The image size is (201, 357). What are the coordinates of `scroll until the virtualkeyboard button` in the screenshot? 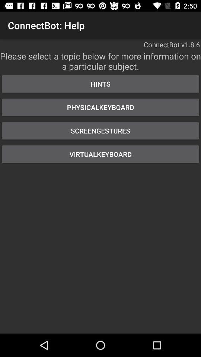 It's located at (100, 154).